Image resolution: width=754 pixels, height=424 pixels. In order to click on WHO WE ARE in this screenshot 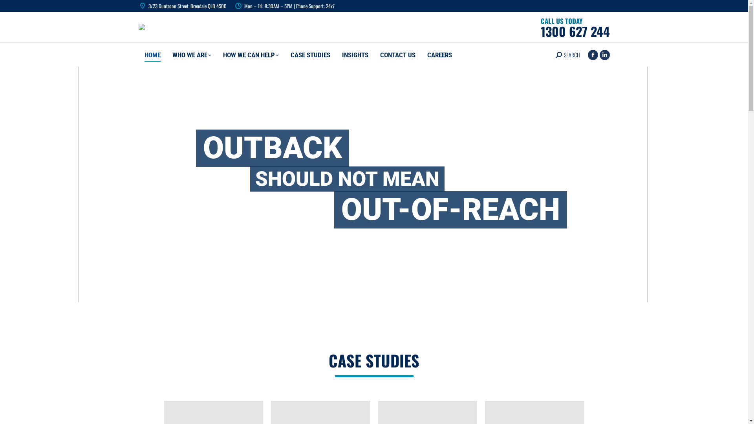, I will do `click(192, 55)`.